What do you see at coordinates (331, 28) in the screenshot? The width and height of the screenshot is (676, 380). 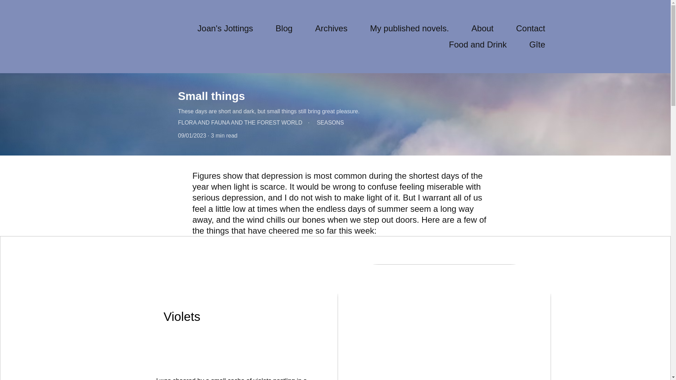 I see `Archives` at bounding box center [331, 28].